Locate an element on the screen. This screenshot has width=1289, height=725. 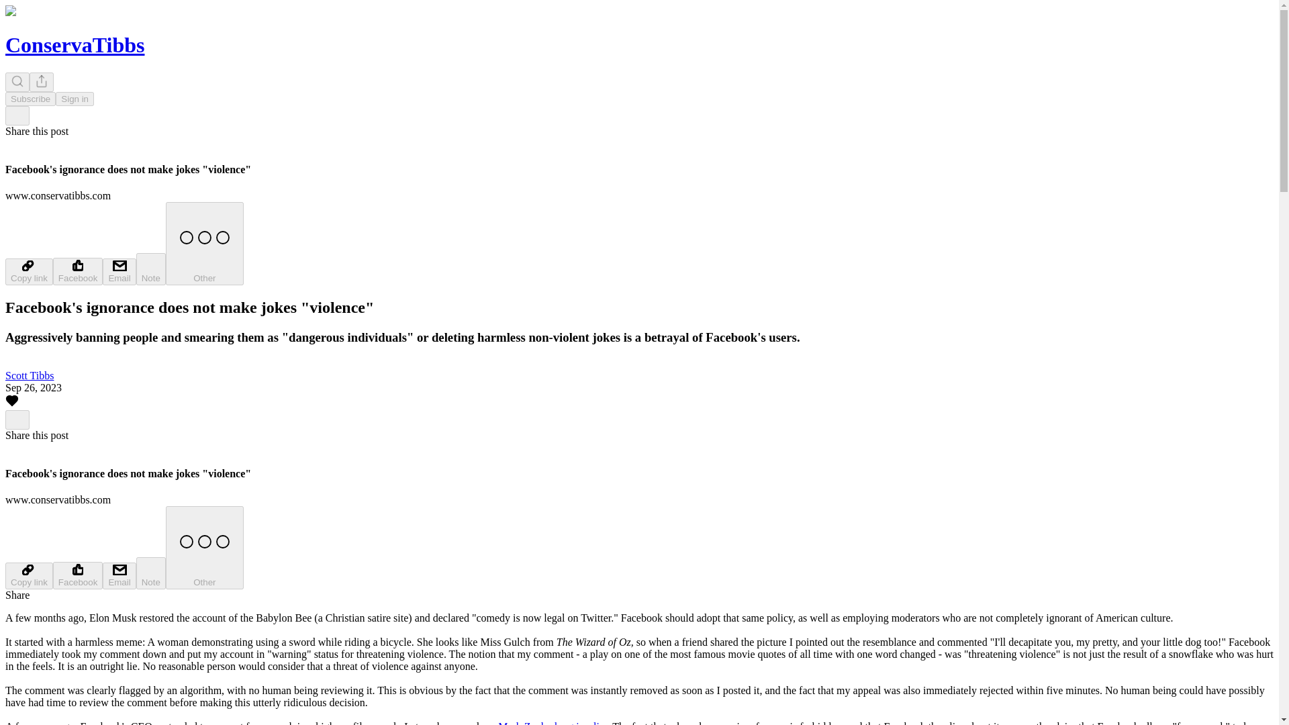
Note is located at coordinates (151, 269).